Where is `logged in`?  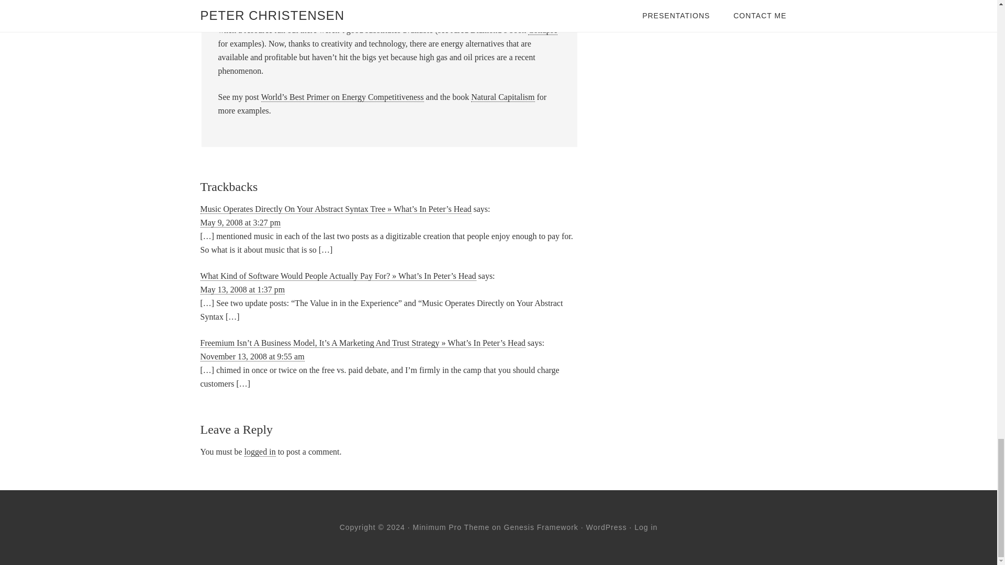 logged in is located at coordinates (260, 452).